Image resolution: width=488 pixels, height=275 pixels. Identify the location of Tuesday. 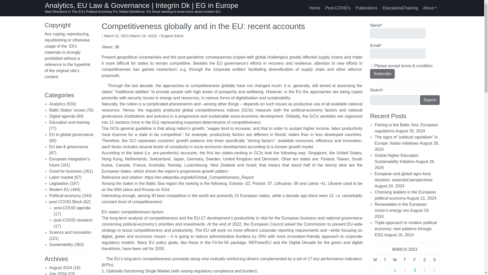
(385, 260).